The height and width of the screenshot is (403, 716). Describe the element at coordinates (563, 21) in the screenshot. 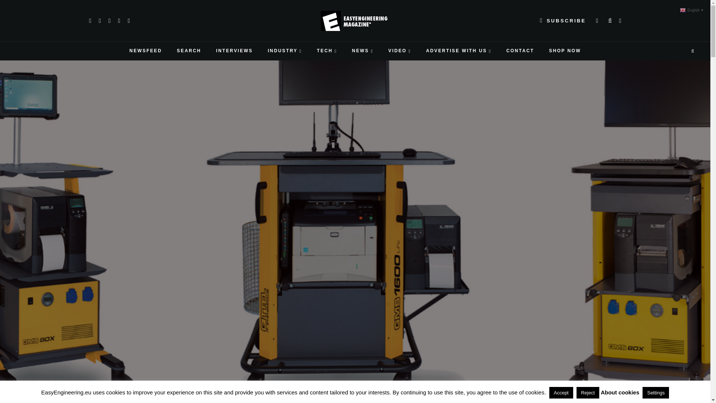

I see `SUBSCRIBE` at that location.